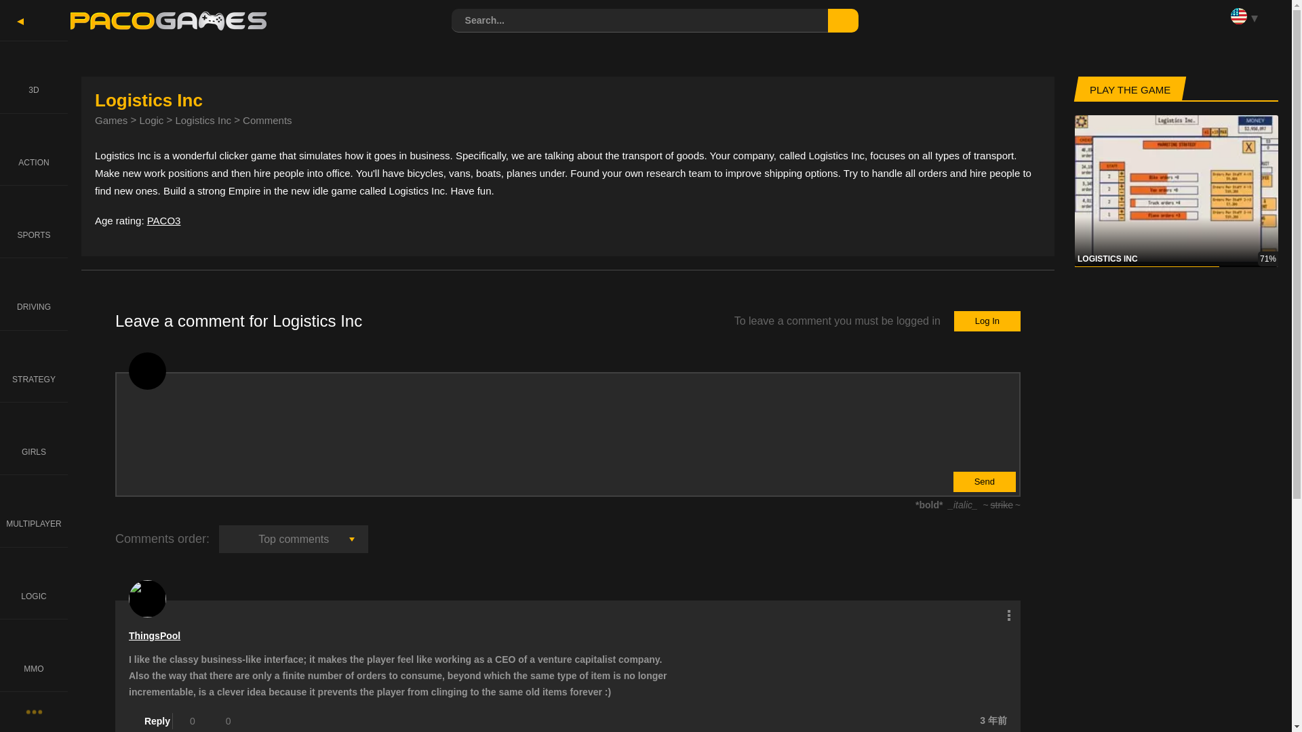  What do you see at coordinates (34, 655) in the screenshot?
I see `MMO games` at bounding box center [34, 655].